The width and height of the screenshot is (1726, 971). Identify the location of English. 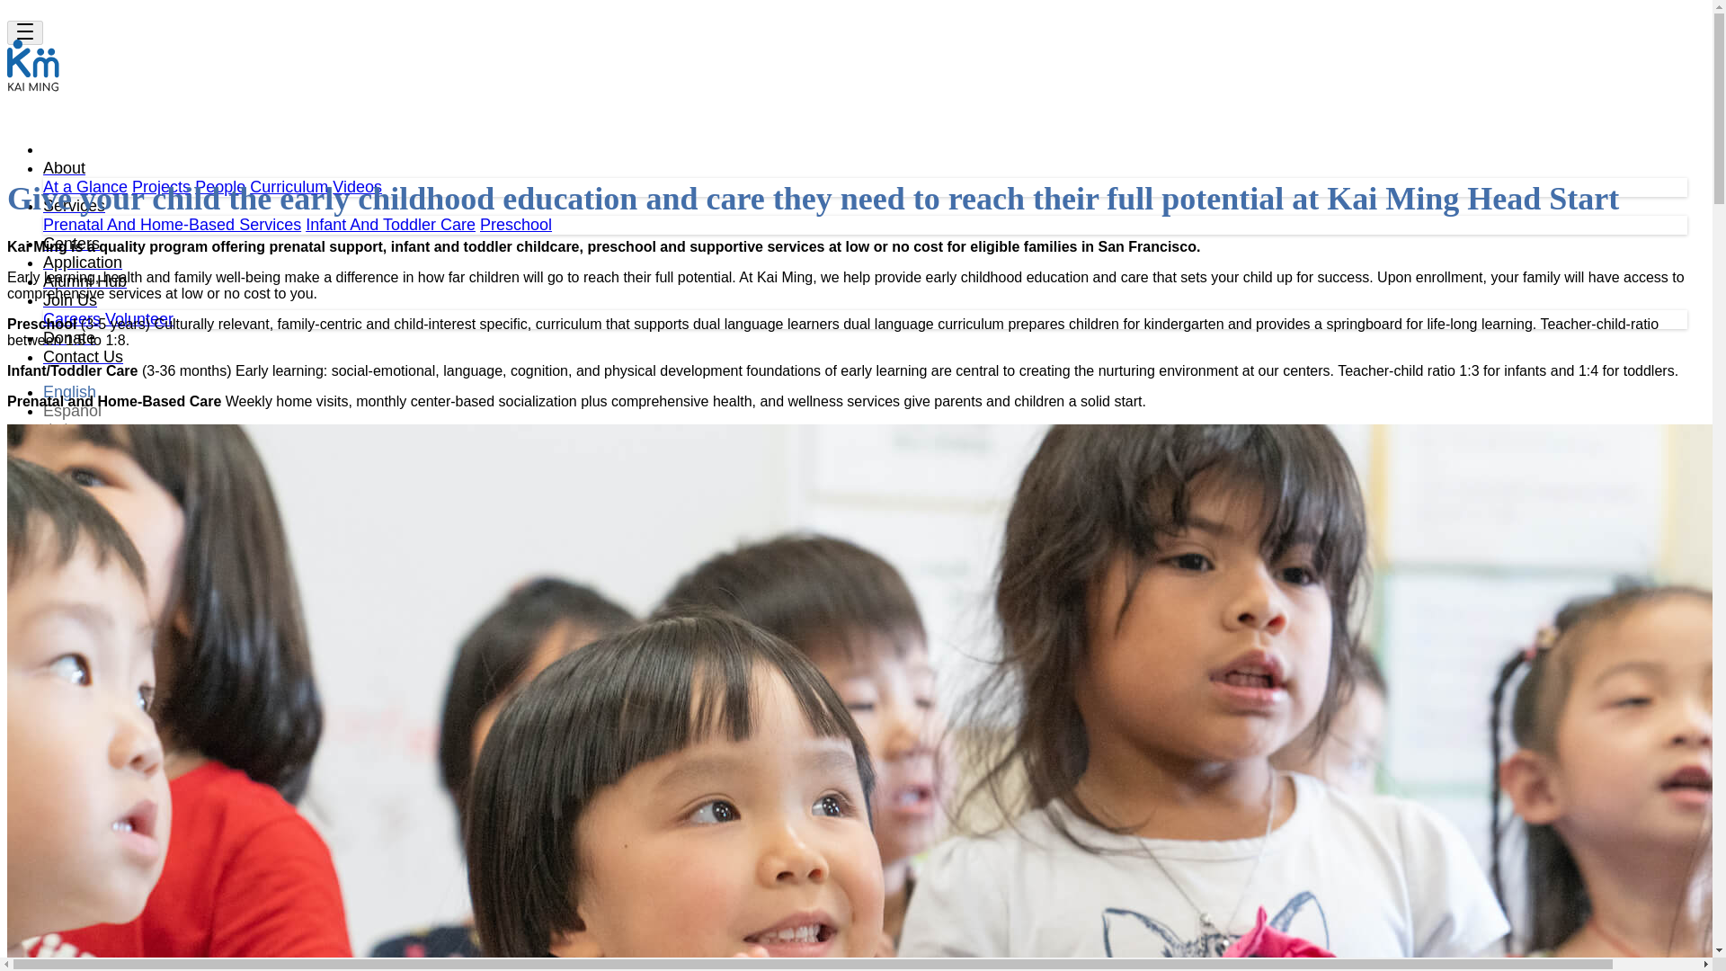
(70, 392).